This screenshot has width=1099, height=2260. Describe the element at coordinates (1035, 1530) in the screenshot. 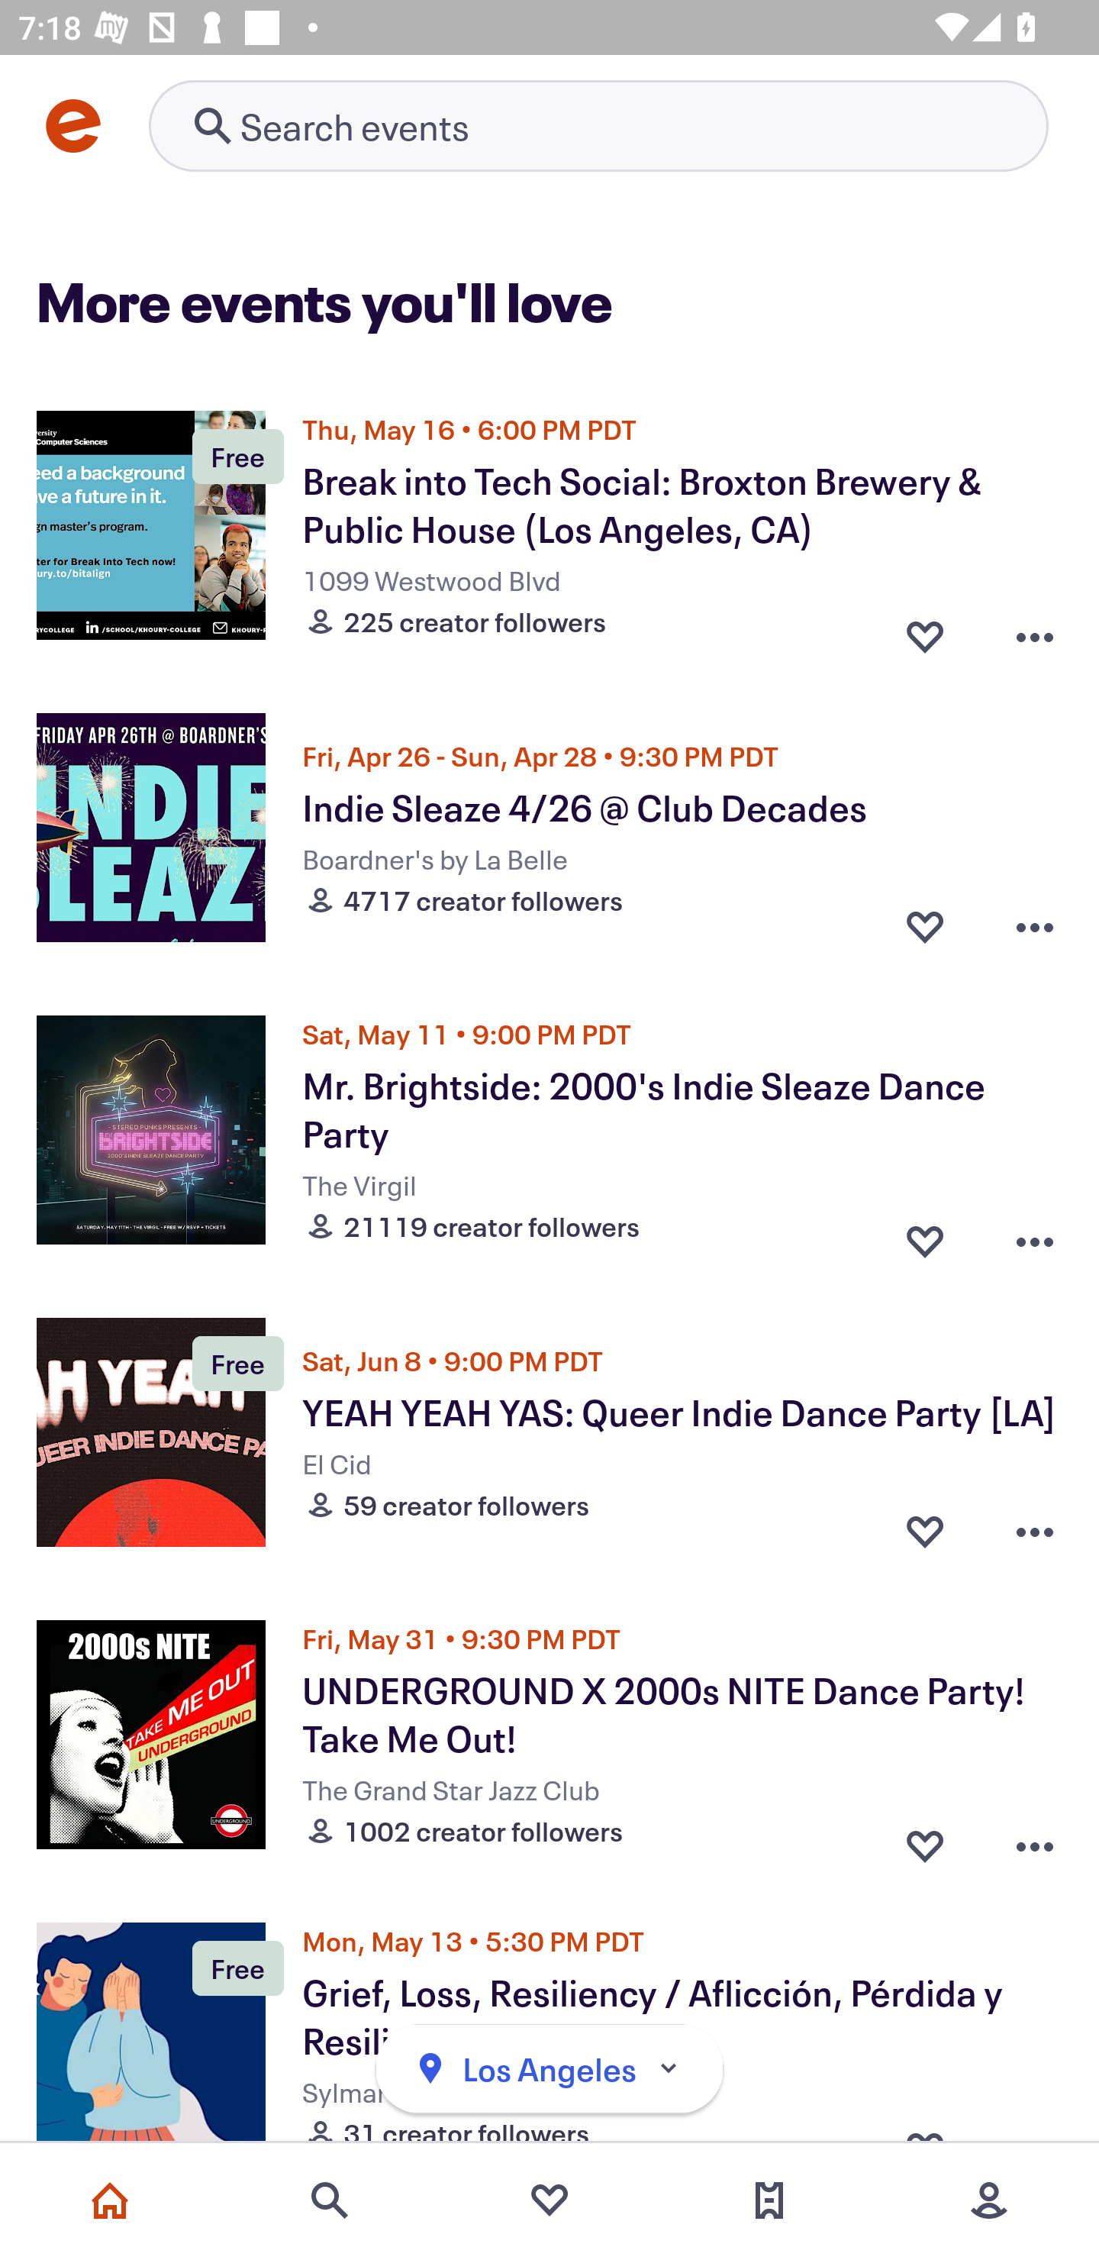

I see `Overflow menu button` at that location.